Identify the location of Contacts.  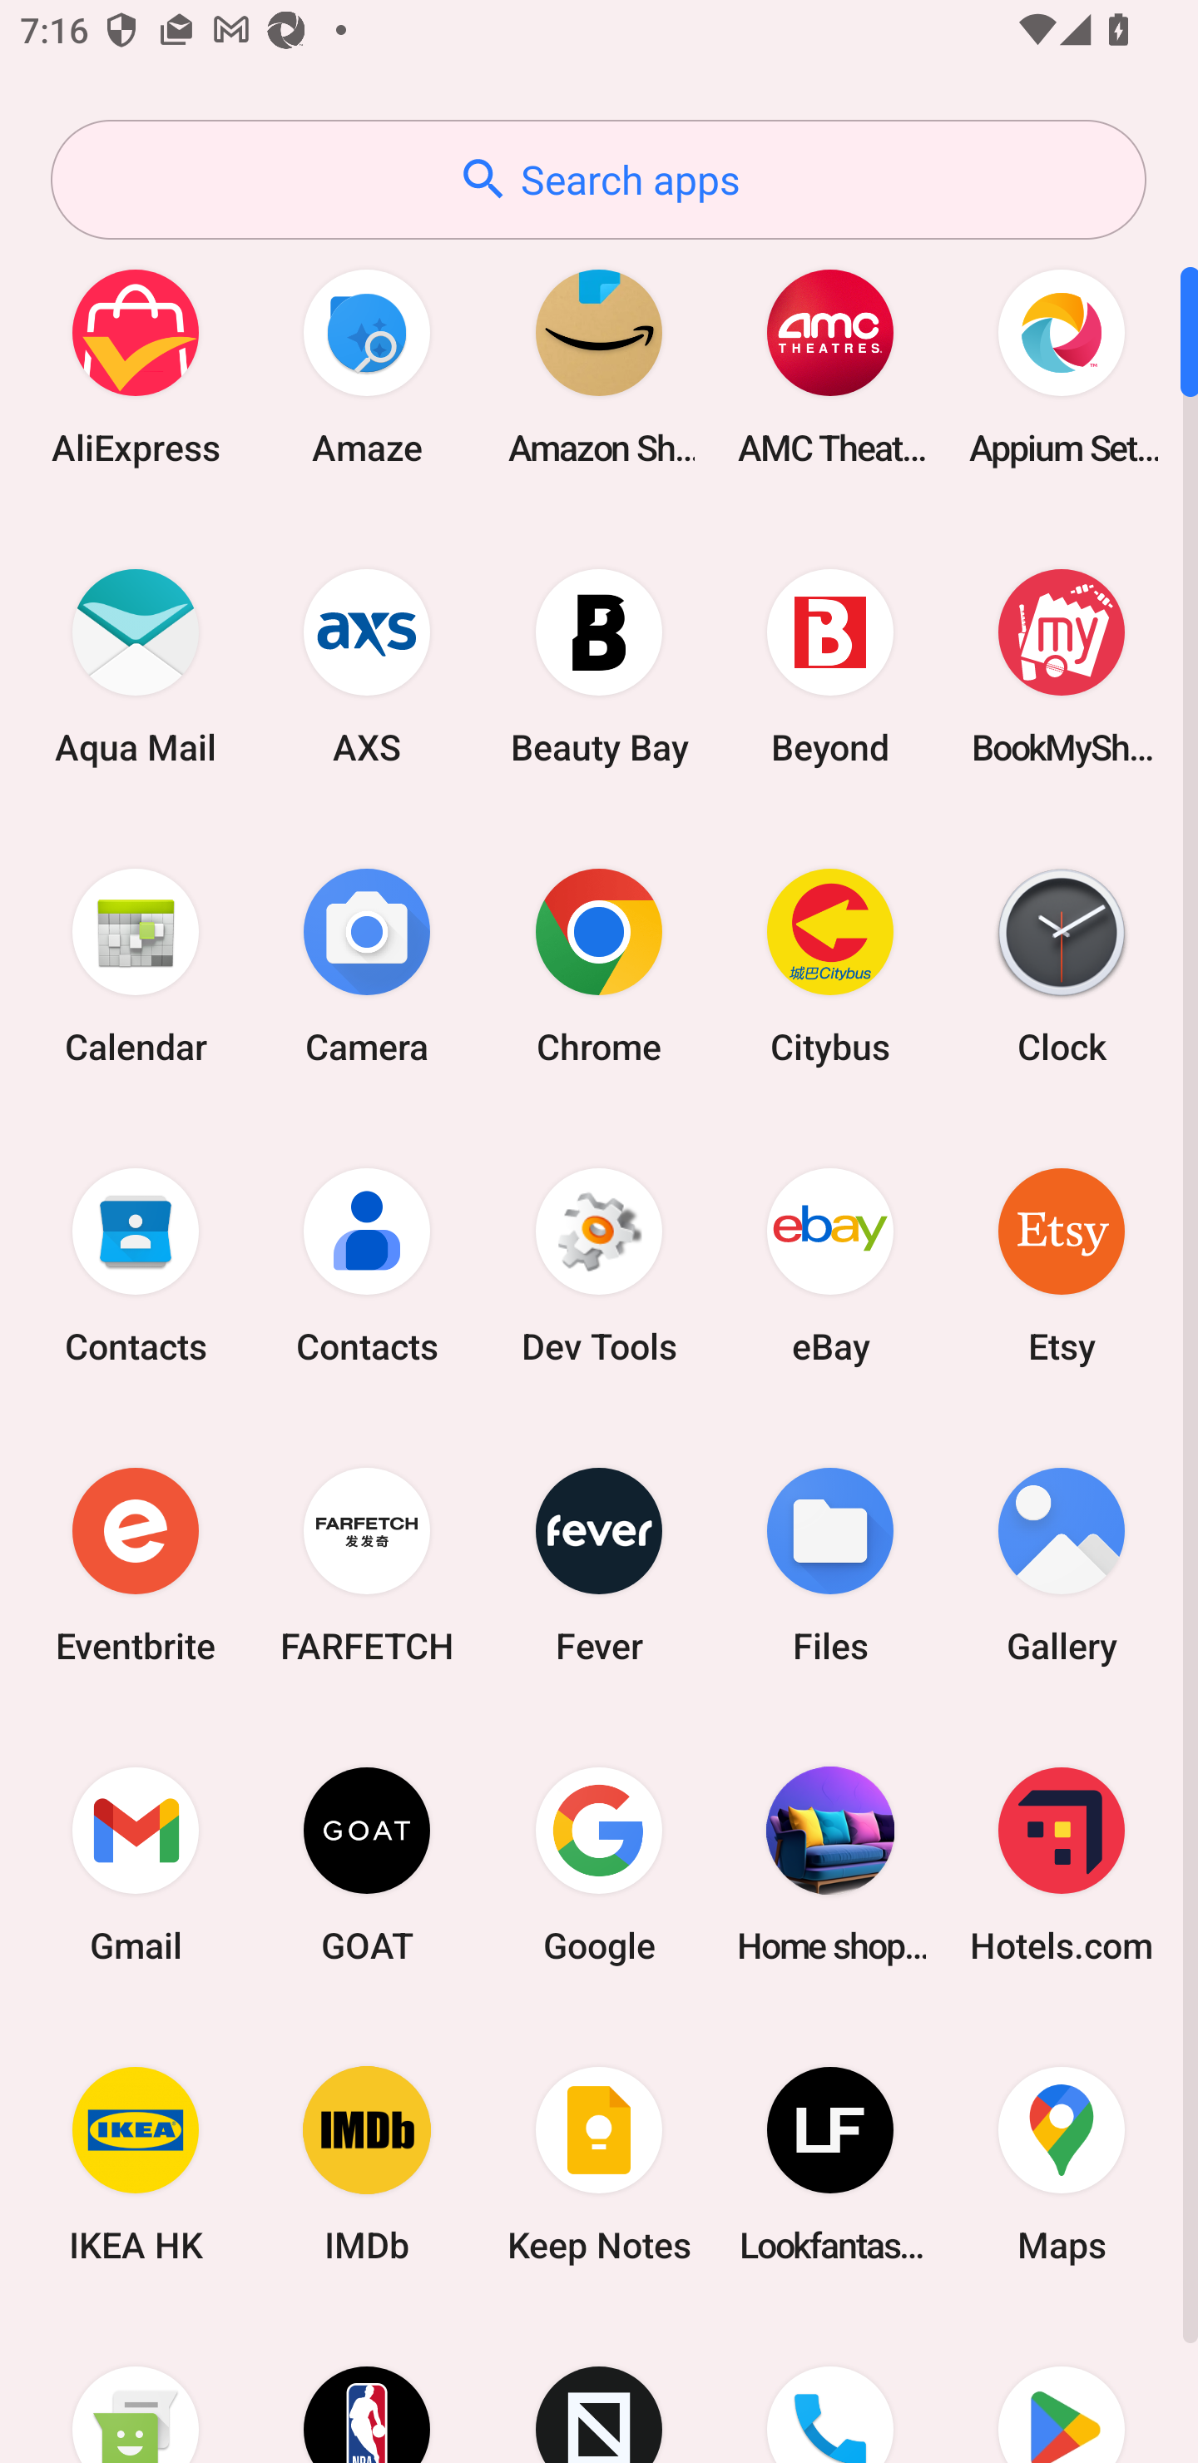
(136, 1265).